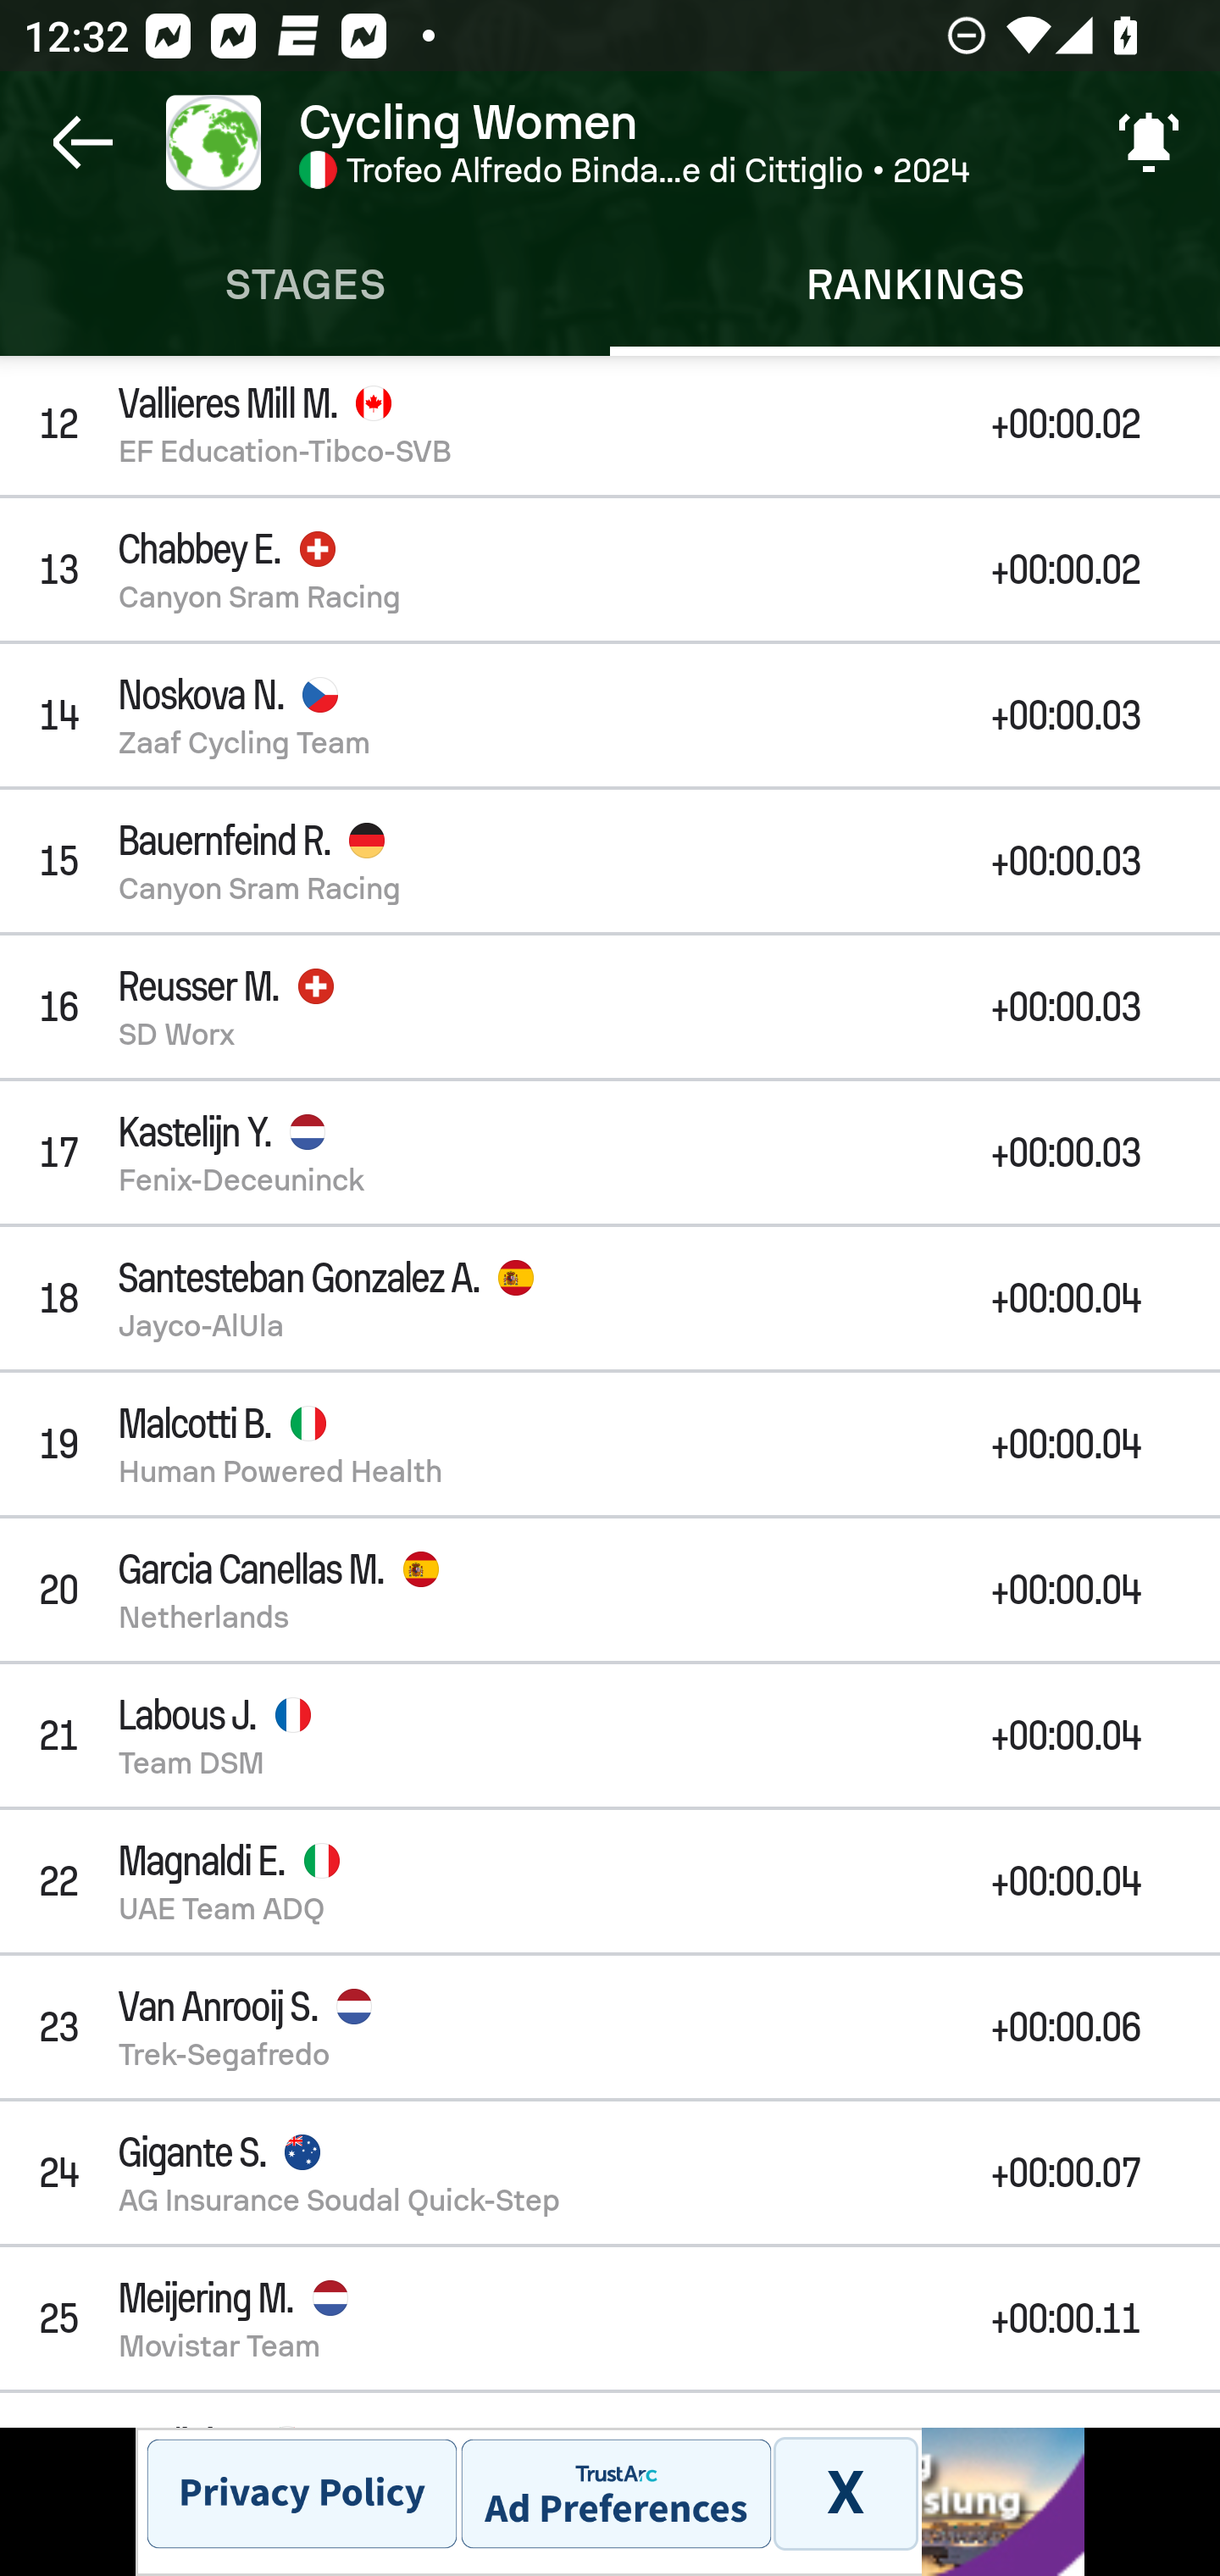 The image size is (1220, 2576). I want to click on 22 Magnaldi E. UAE Team ADQ +00:00.04, so click(610, 1881).